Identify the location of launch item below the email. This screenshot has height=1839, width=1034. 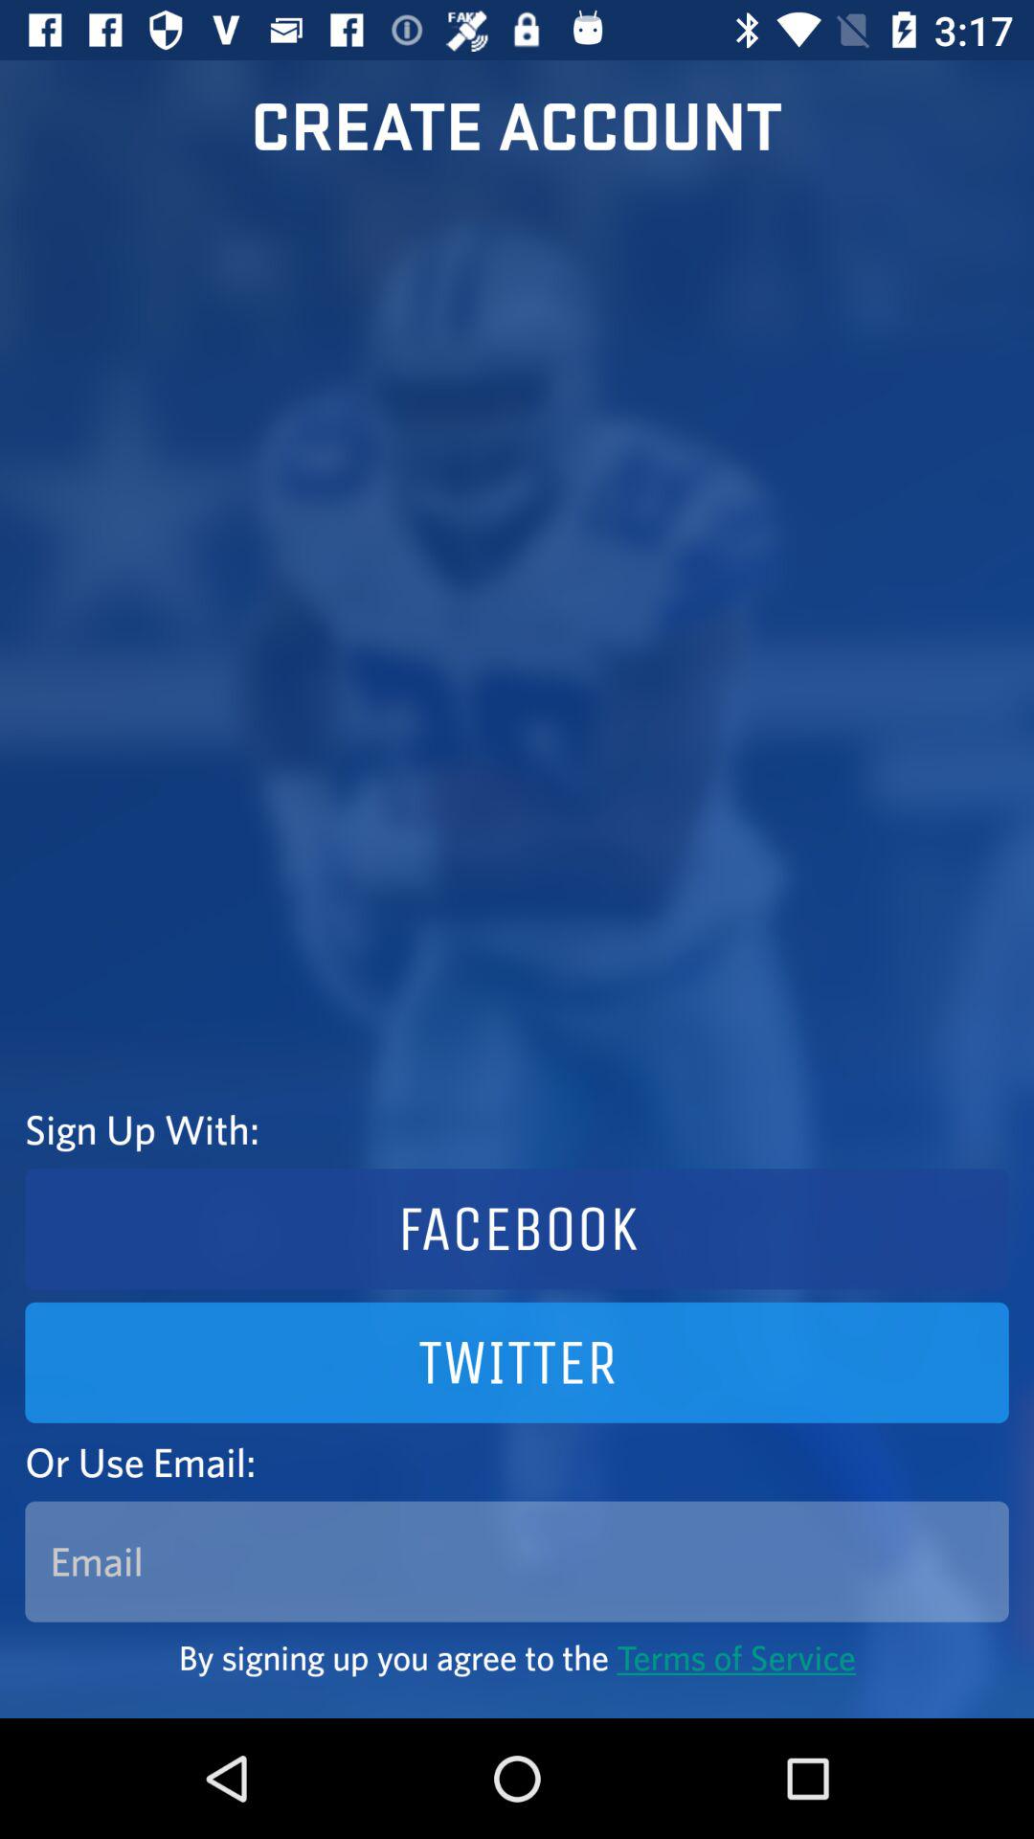
(517, 1657).